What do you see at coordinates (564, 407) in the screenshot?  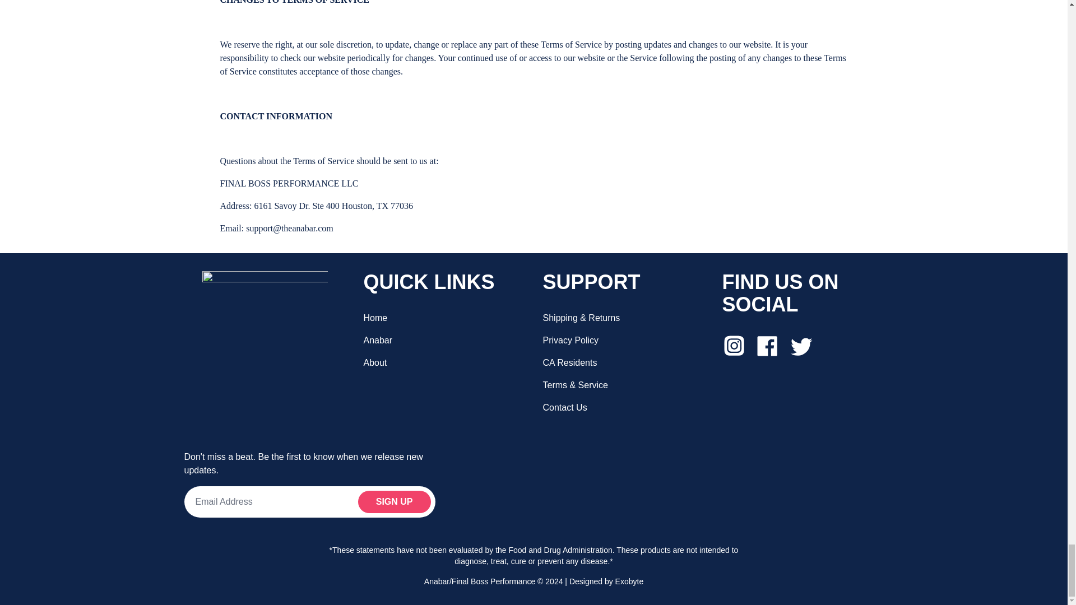 I see `Contact Us` at bounding box center [564, 407].